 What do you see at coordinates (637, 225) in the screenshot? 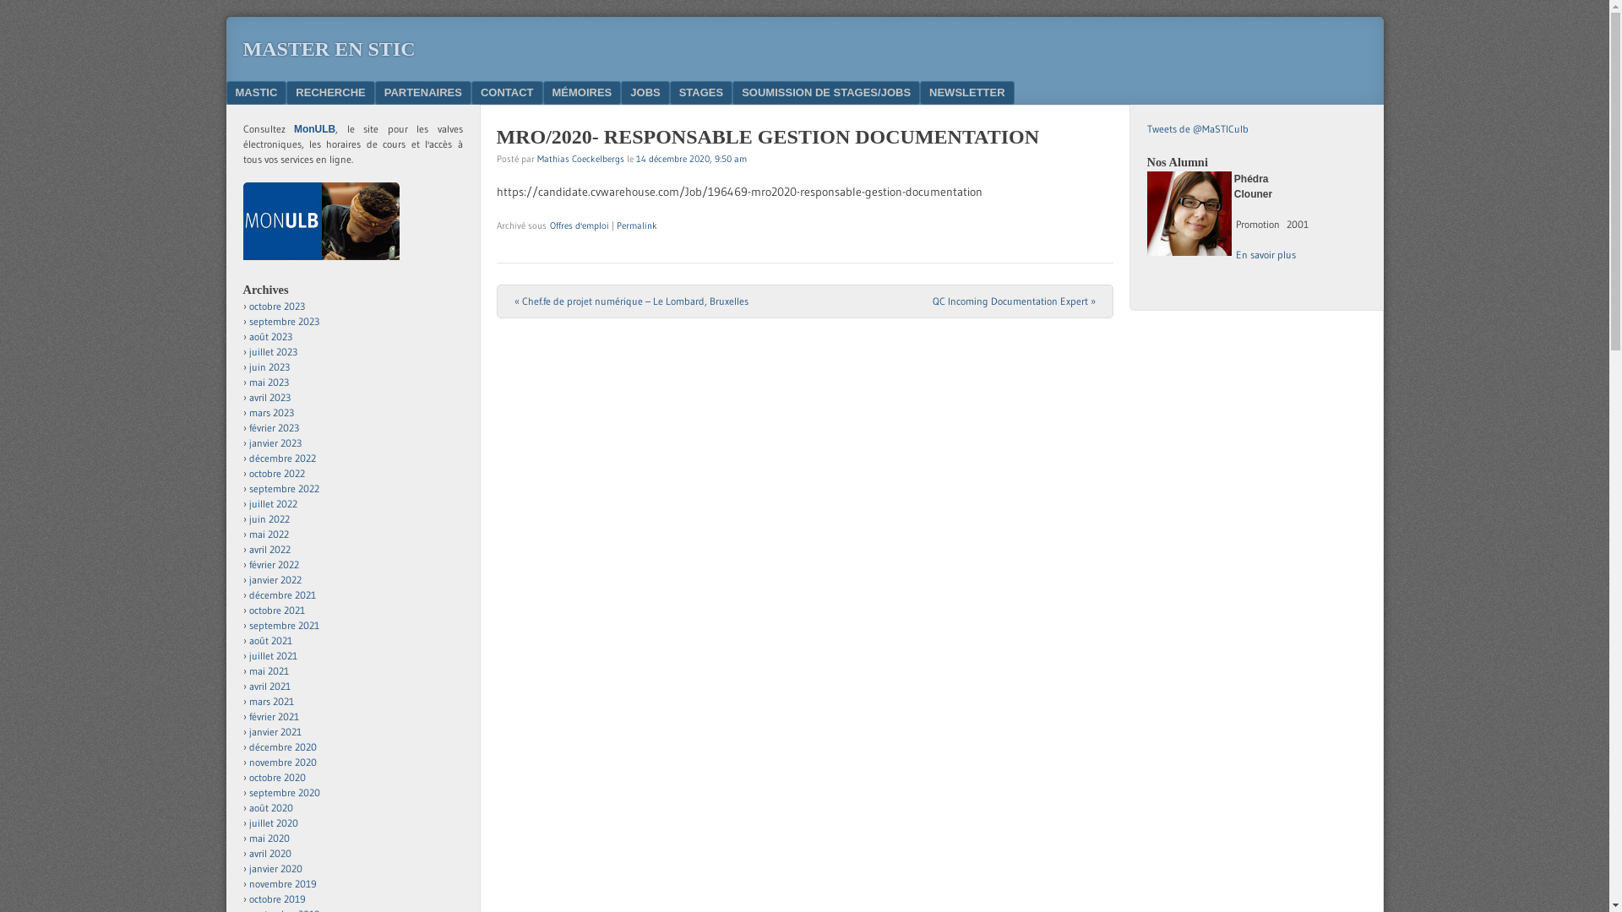
I see `Permalink` at bounding box center [637, 225].